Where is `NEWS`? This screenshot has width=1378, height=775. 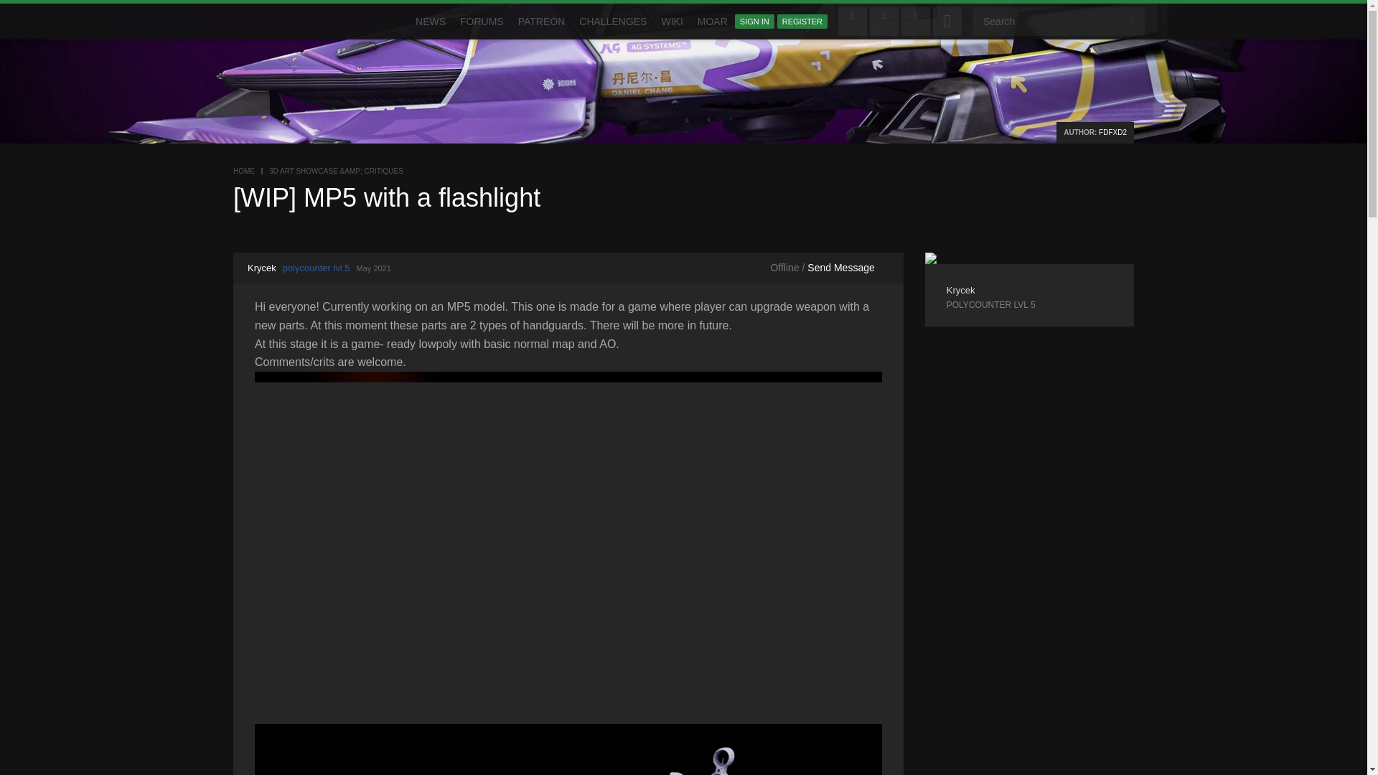 NEWS is located at coordinates (431, 22).